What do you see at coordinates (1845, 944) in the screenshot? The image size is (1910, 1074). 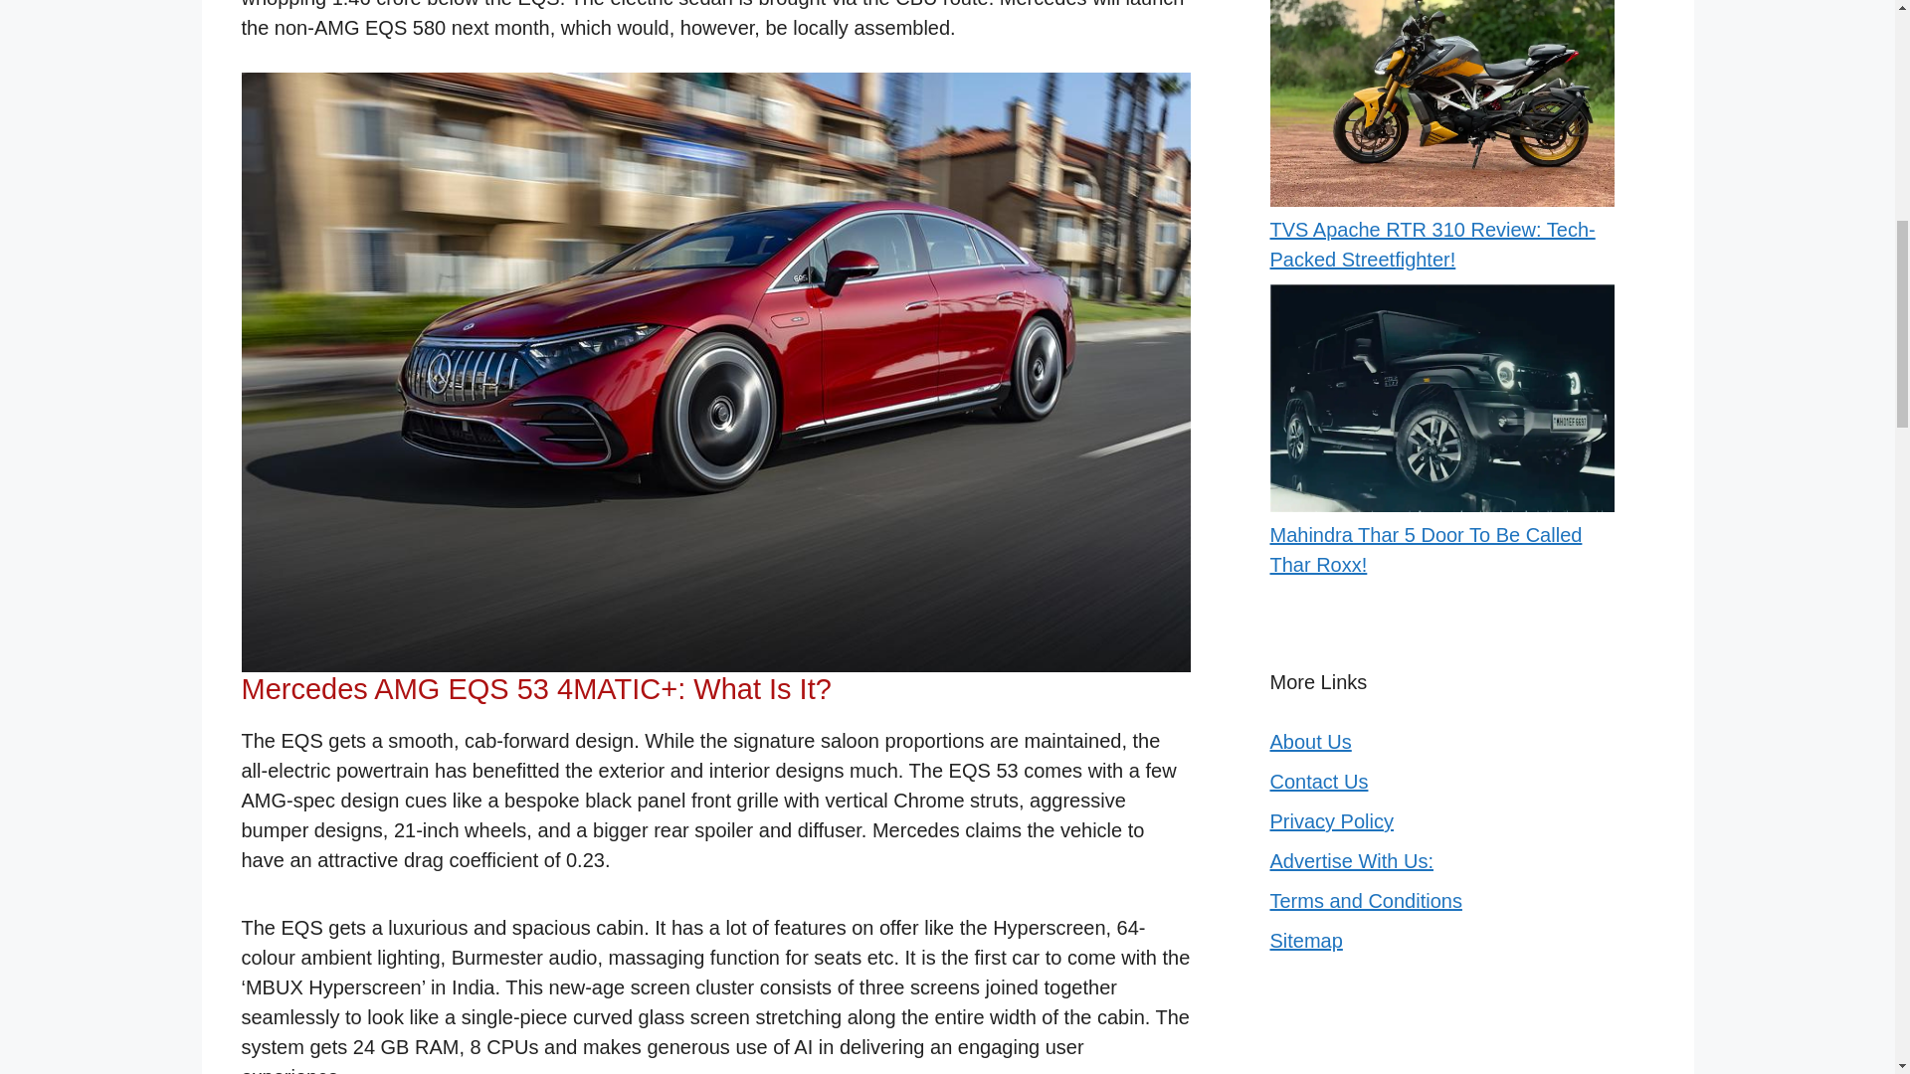 I see `Scroll back to top` at bounding box center [1845, 944].